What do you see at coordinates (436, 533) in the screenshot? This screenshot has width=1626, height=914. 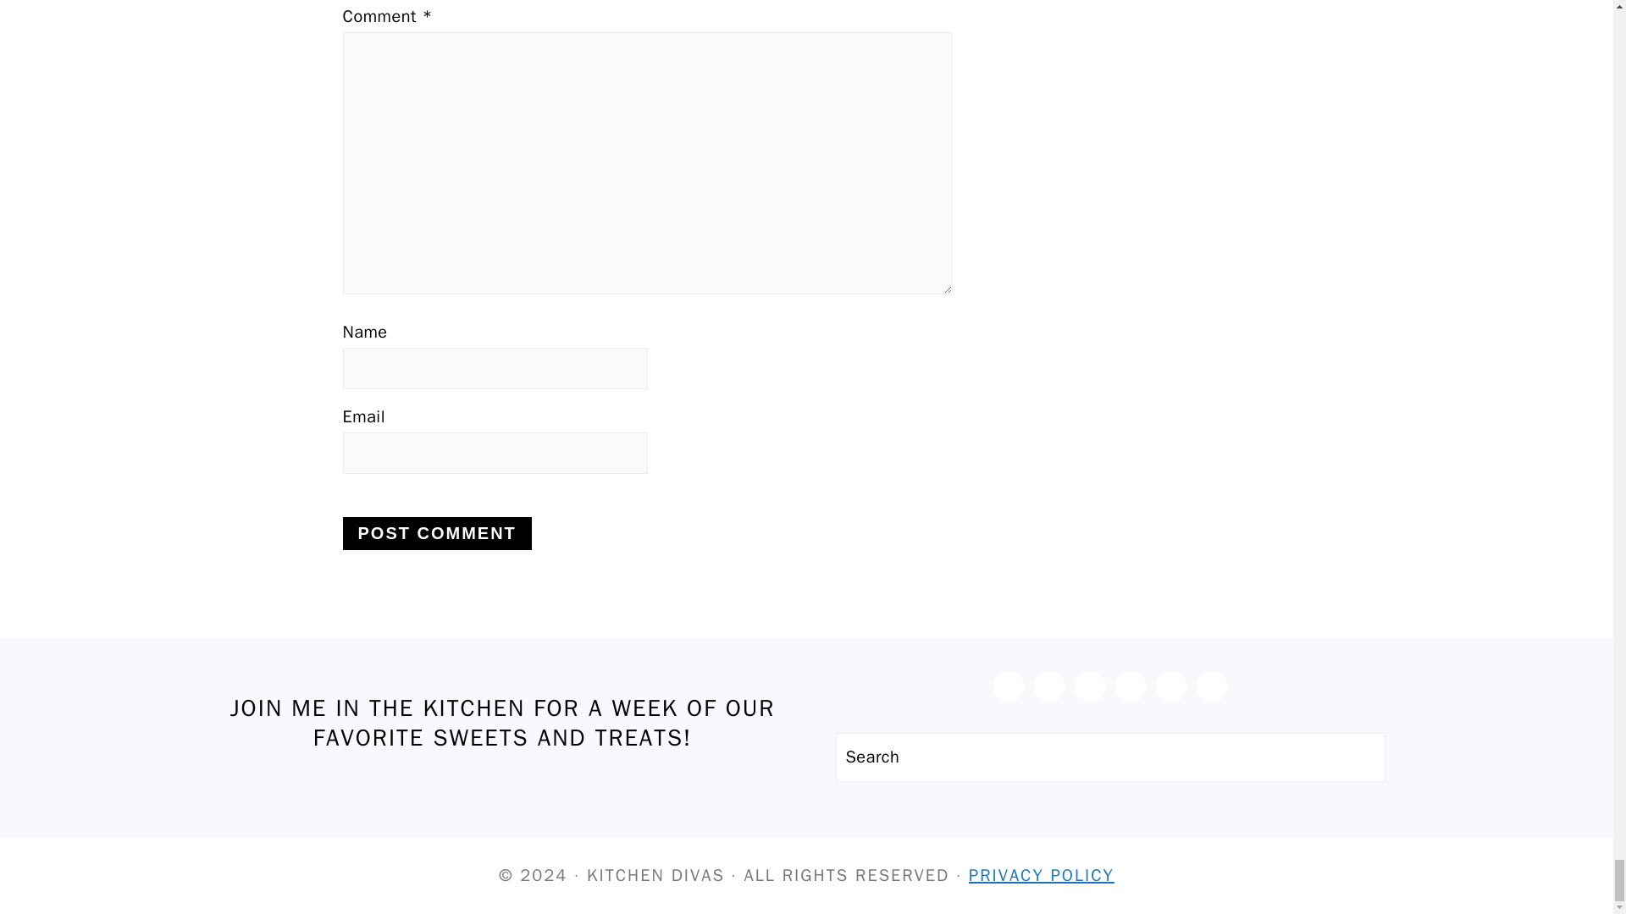 I see `Post Comment` at bounding box center [436, 533].